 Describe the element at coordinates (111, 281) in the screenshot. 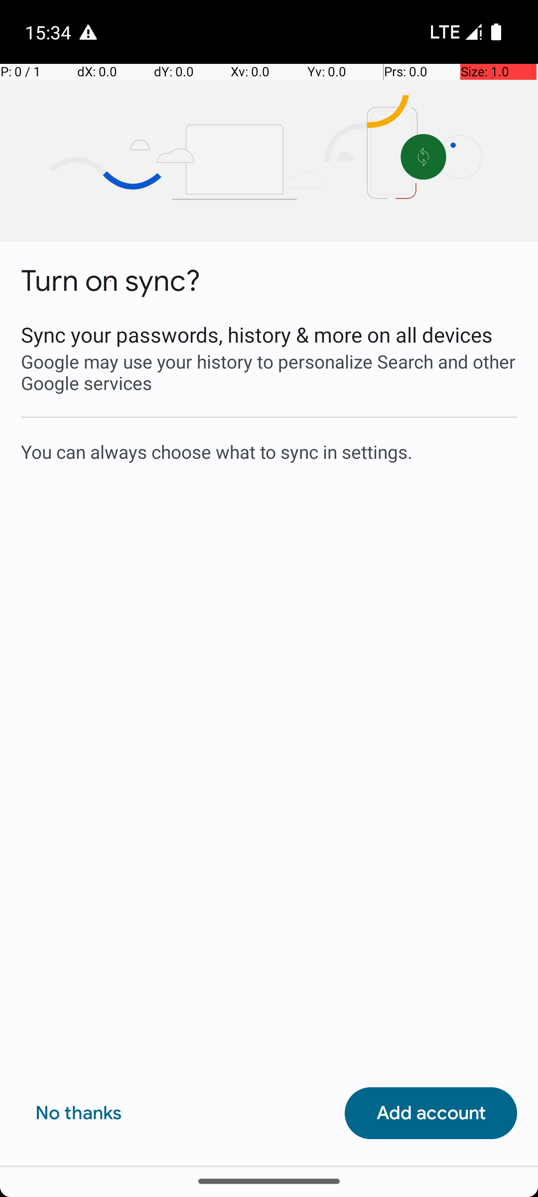

I see `Turn on sync?` at that location.